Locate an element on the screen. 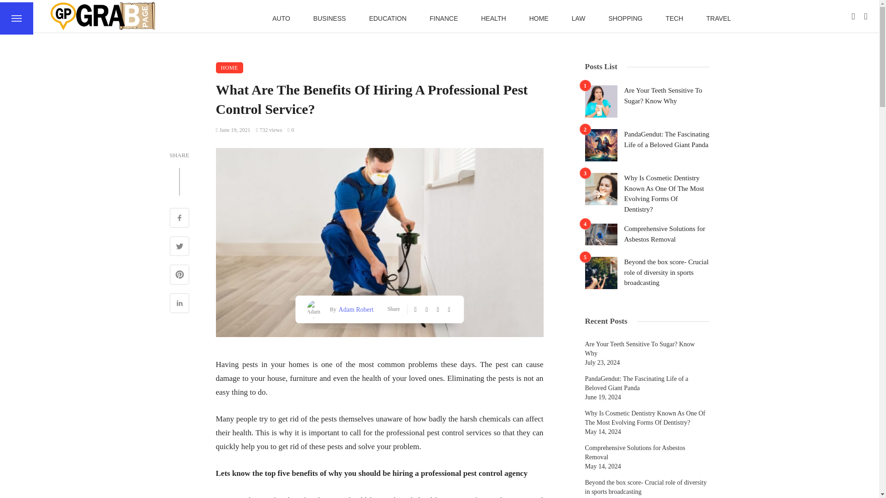  HOME is located at coordinates (539, 18).